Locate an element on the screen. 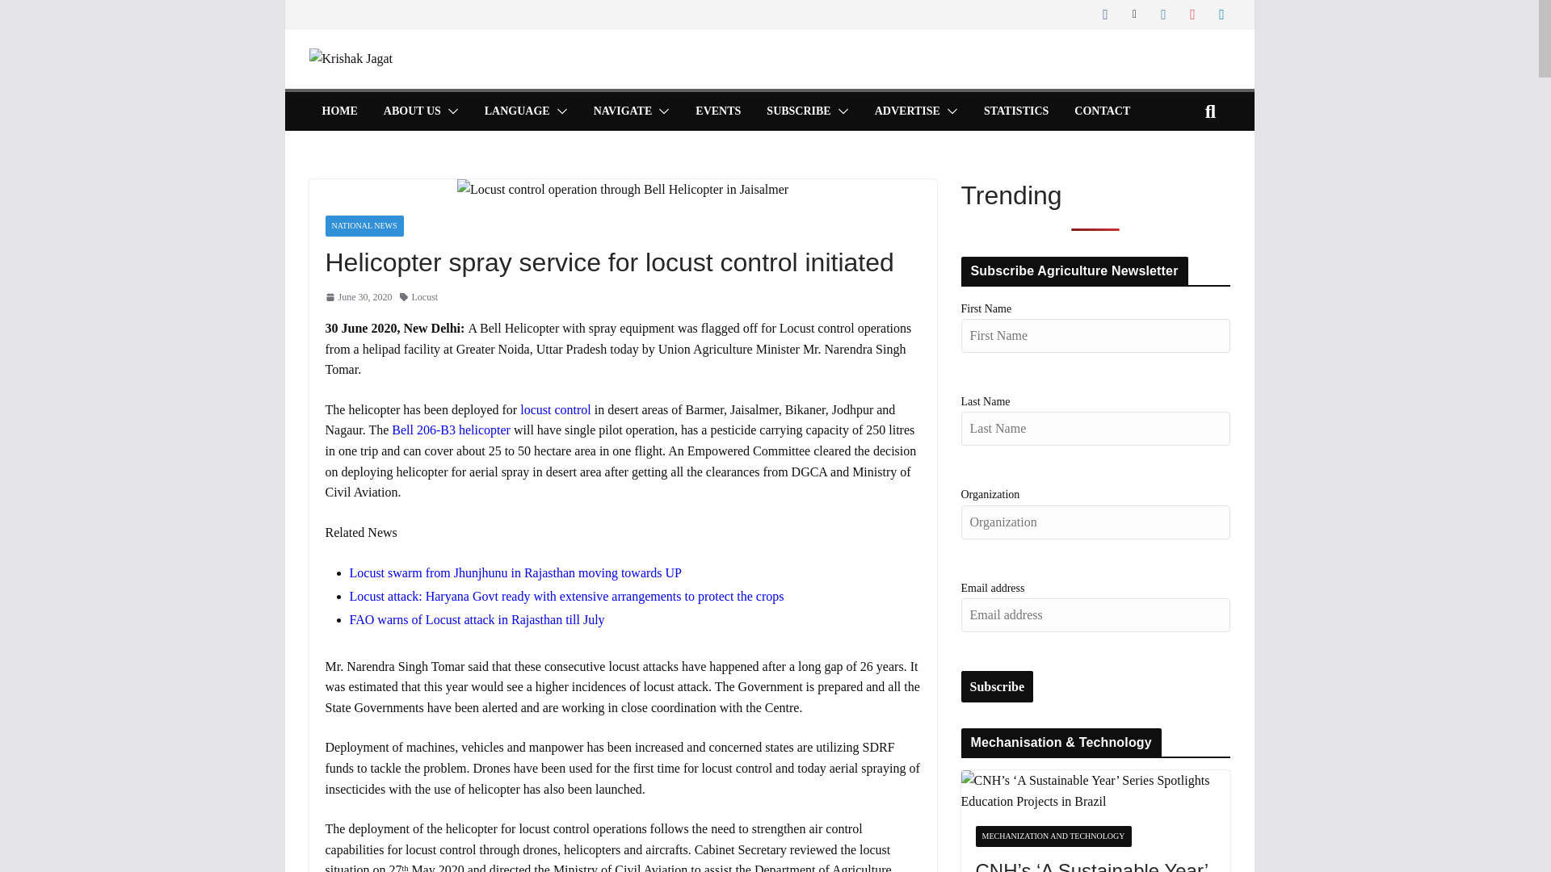 The image size is (1551, 872). SUBSCRIBE is located at coordinates (798, 111).